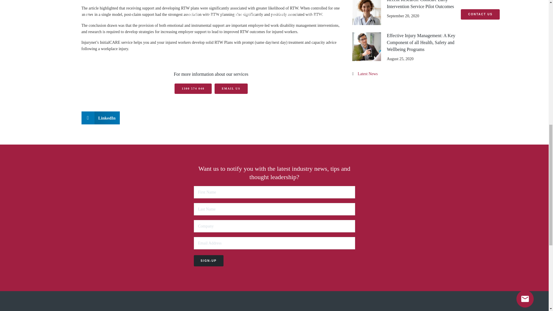  Describe the element at coordinates (193, 89) in the screenshot. I see `1300 574 040` at that location.